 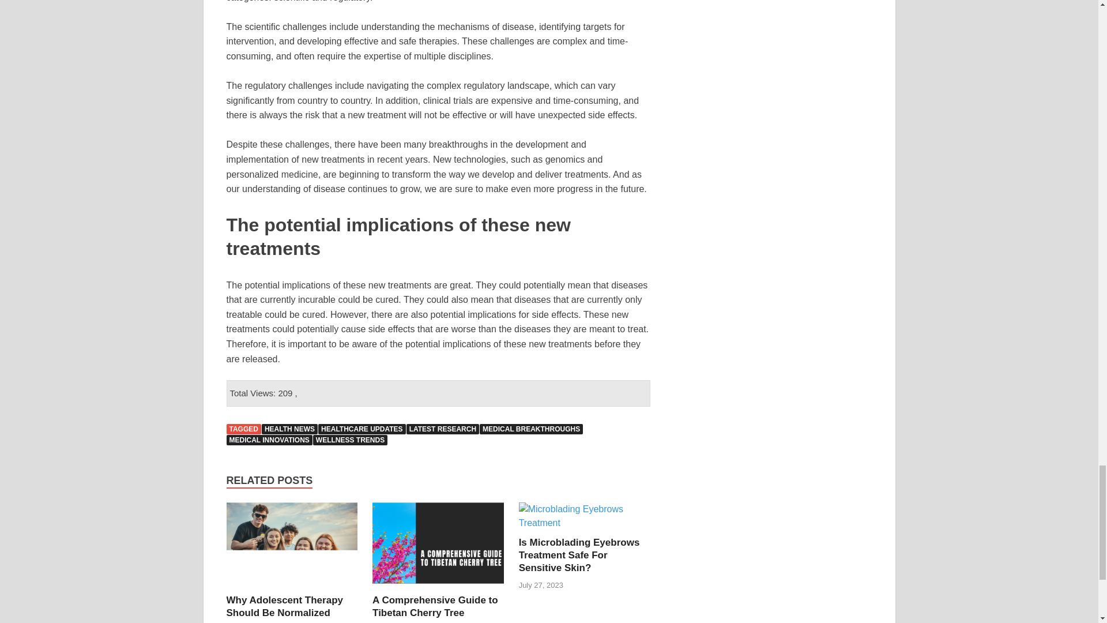 What do you see at coordinates (438, 587) in the screenshot?
I see `A Comprehensive Guide to Tibetan Cherry Tree` at bounding box center [438, 587].